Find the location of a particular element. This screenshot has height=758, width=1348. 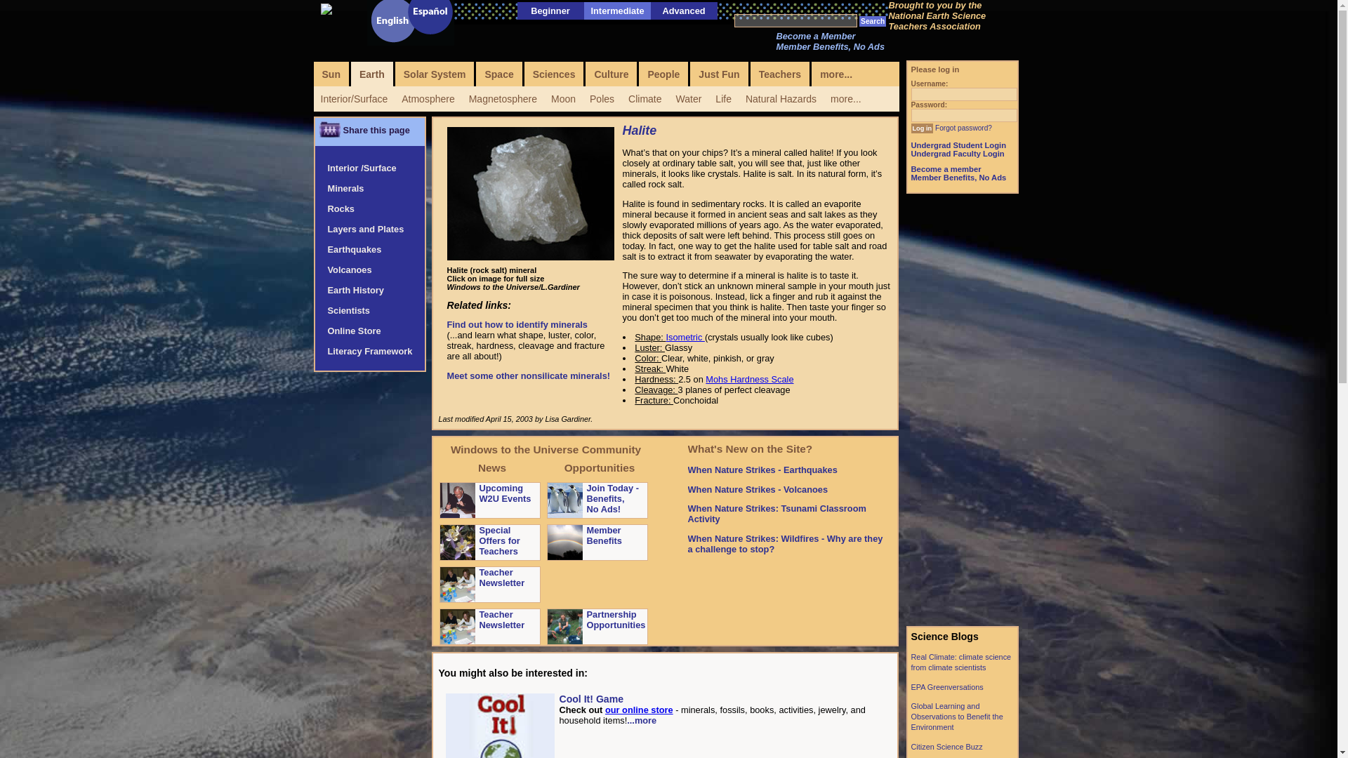

Become a Member is located at coordinates (816, 36).